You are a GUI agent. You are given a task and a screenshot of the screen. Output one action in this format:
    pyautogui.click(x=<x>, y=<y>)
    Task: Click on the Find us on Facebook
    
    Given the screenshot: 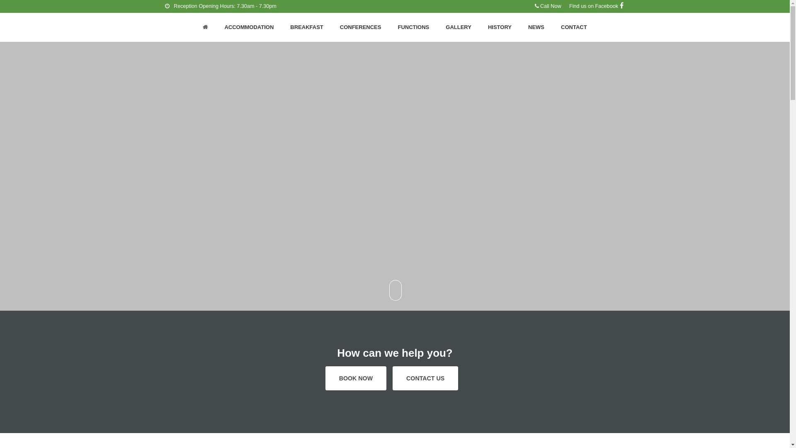 What is the action you would take?
    pyautogui.click(x=596, y=7)
    